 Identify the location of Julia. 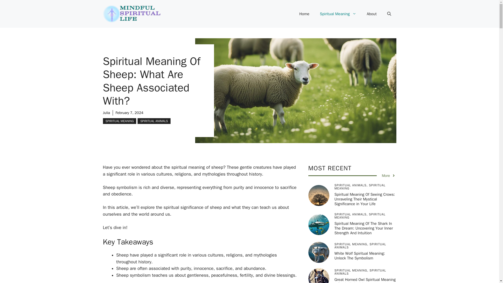
(106, 113).